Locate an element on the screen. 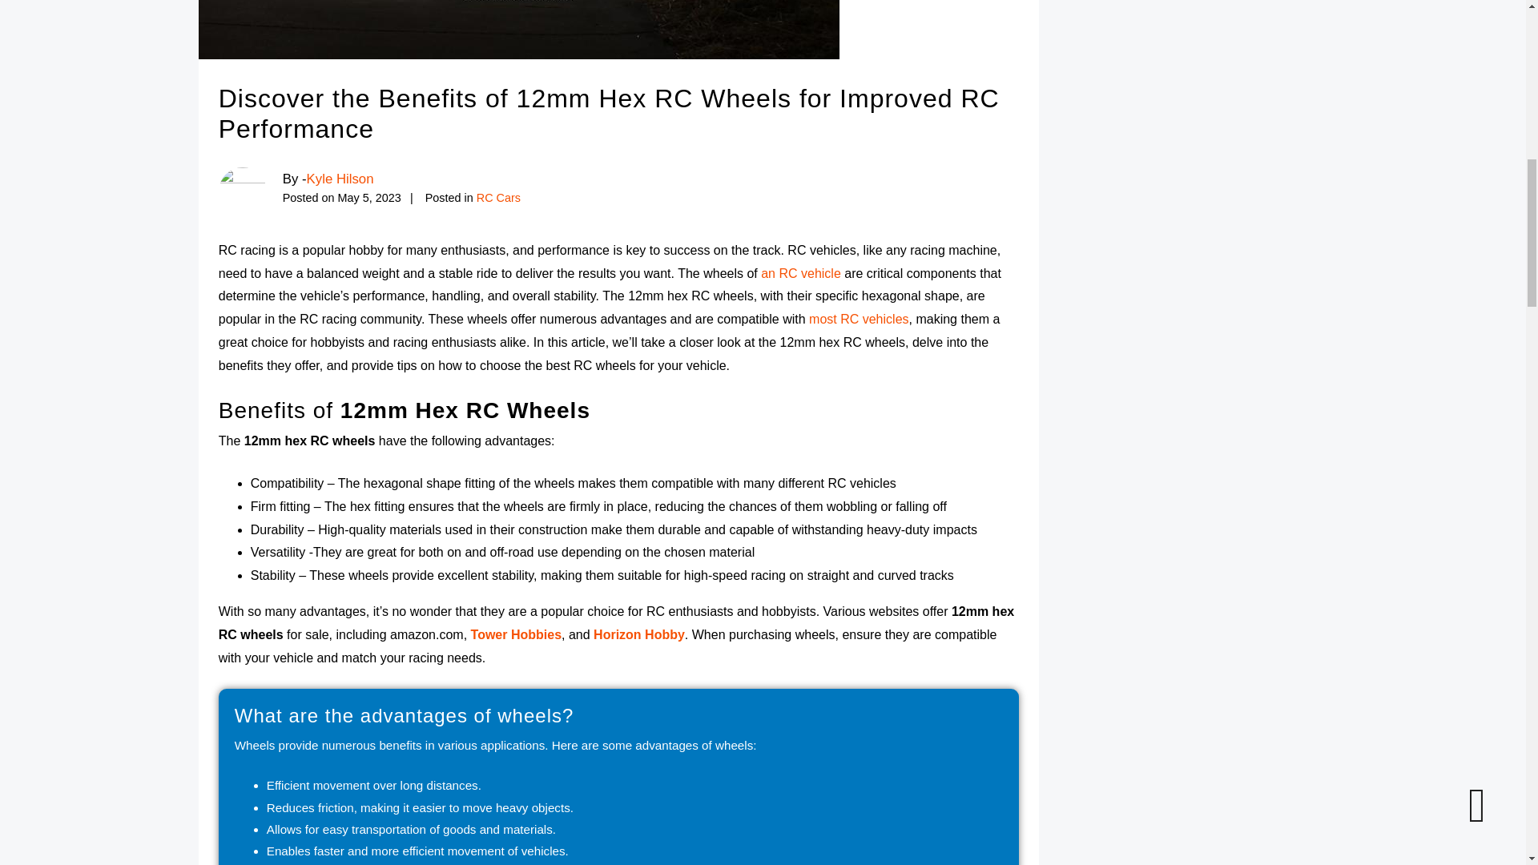 This screenshot has height=865, width=1538. most RC vehicles is located at coordinates (859, 319).